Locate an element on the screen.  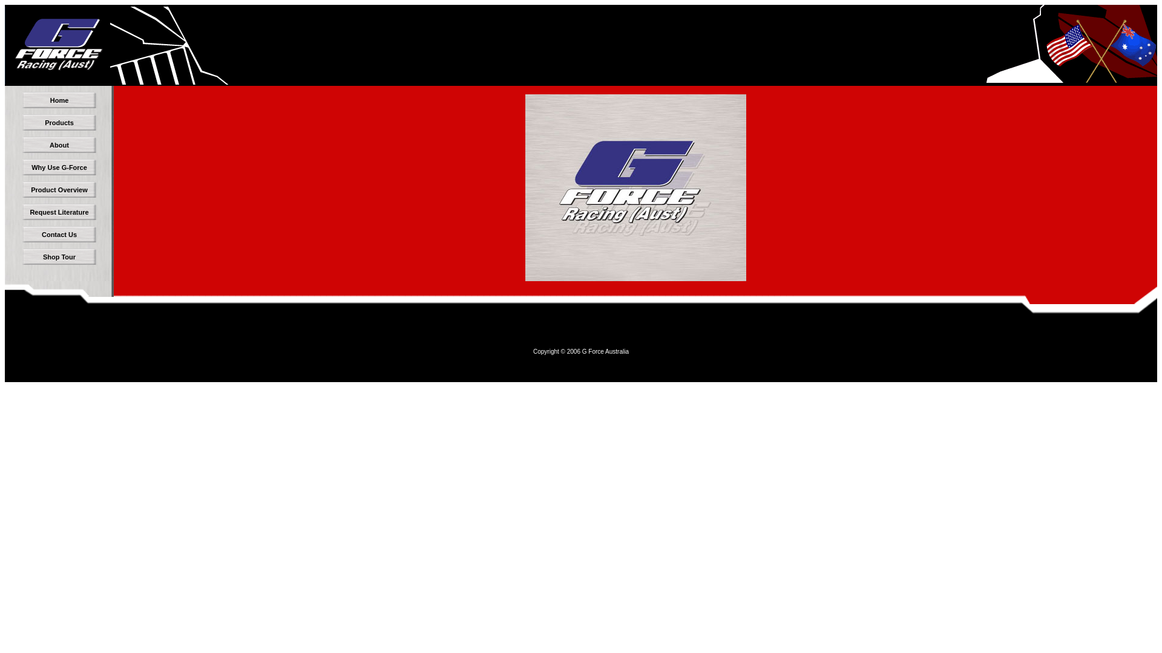
Why Use G-Force is located at coordinates (59, 167).